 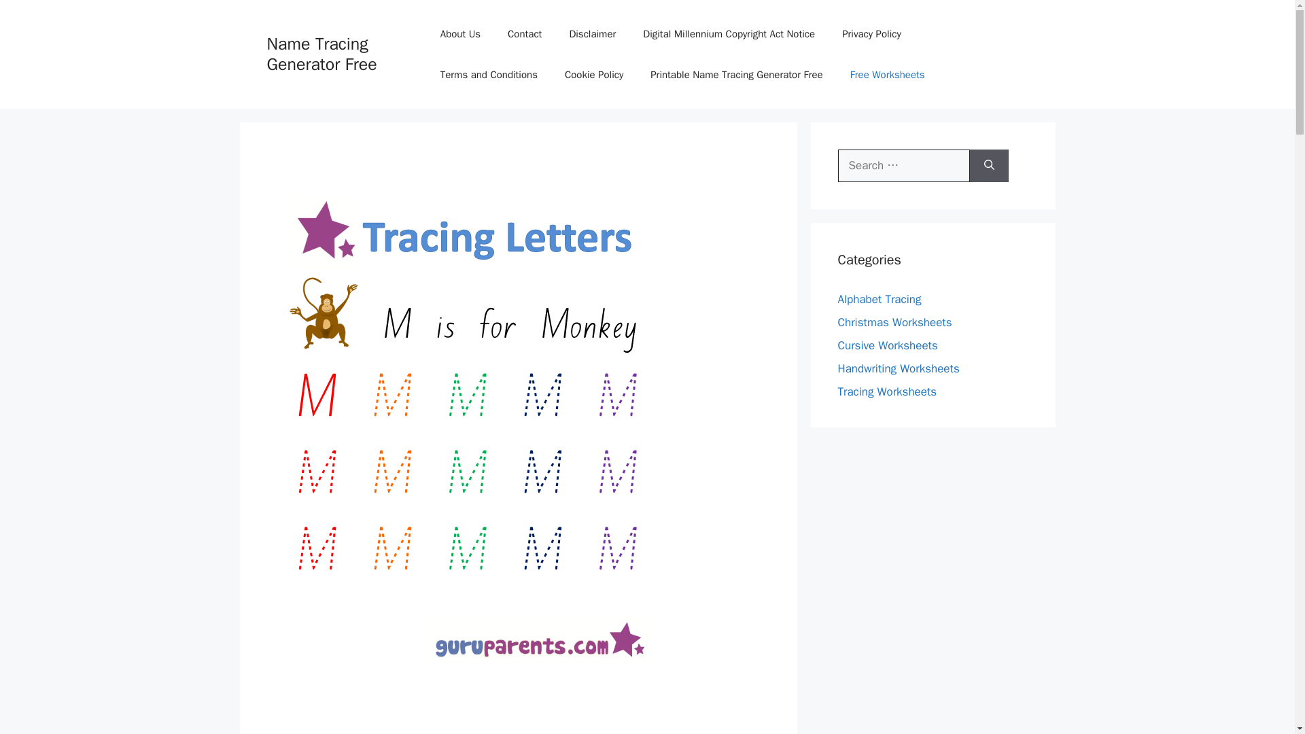 I want to click on Contact, so click(x=525, y=34).